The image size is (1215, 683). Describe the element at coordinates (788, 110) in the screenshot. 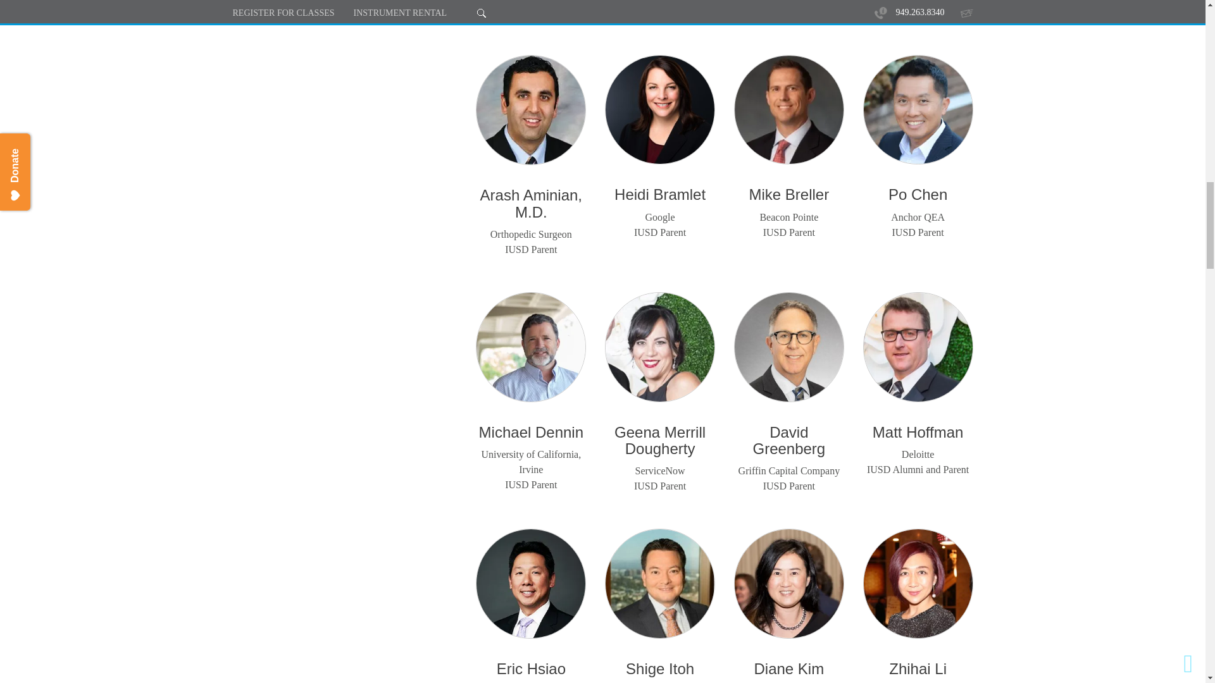

I see `breller` at that location.